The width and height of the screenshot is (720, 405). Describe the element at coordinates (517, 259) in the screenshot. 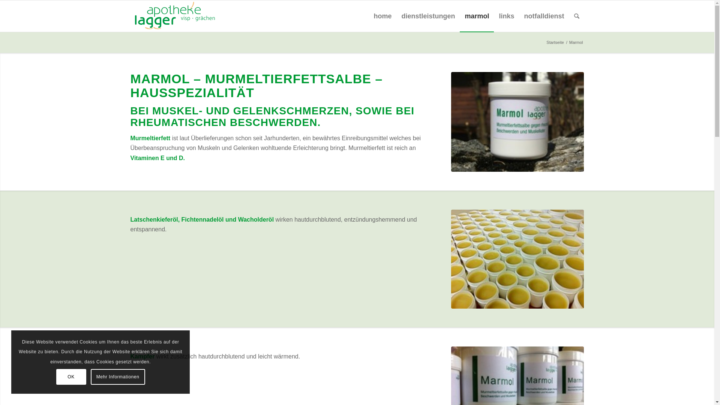

I see `Marmol2` at that location.